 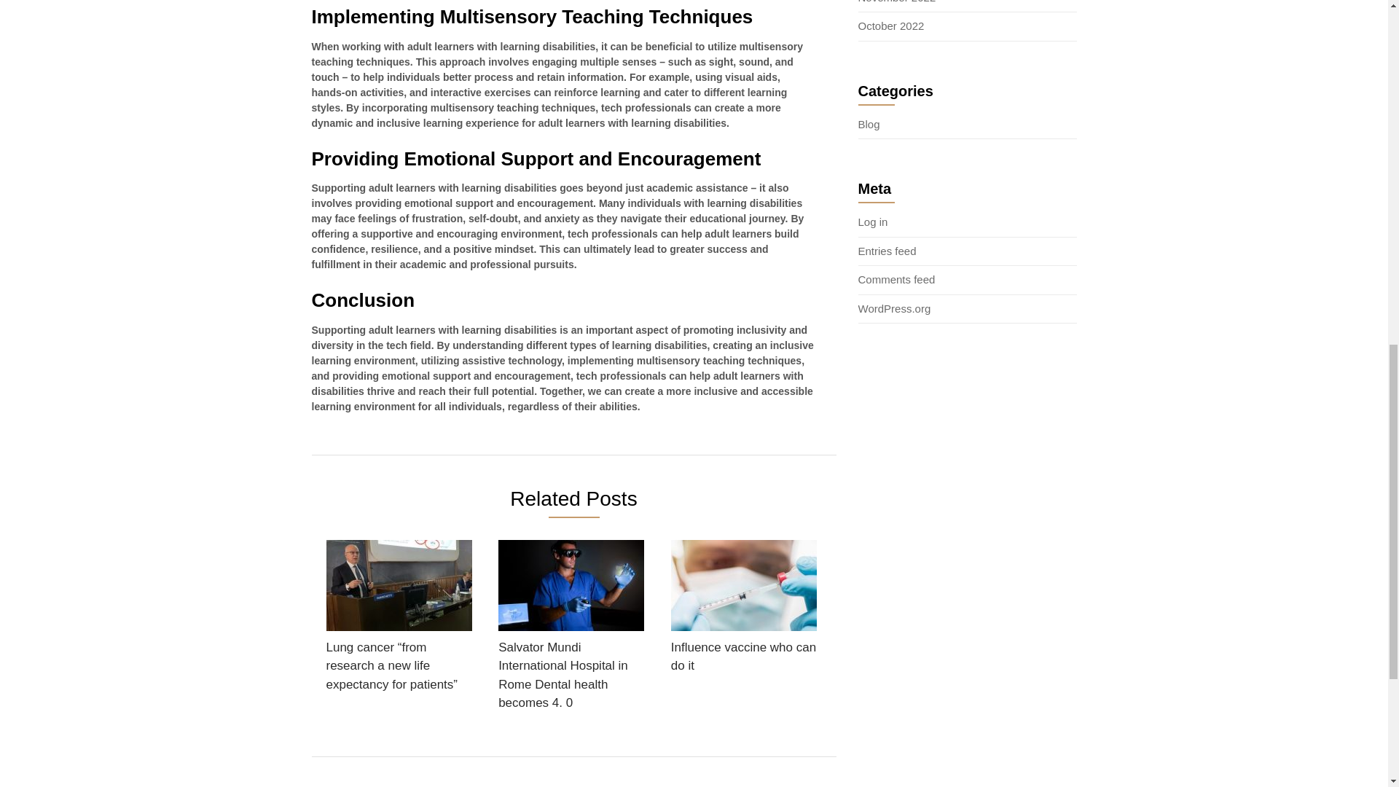 What do you see at coordinates (897, 279) in the screenshot?
I see `Comments feed` at bounding box center [897, 279].